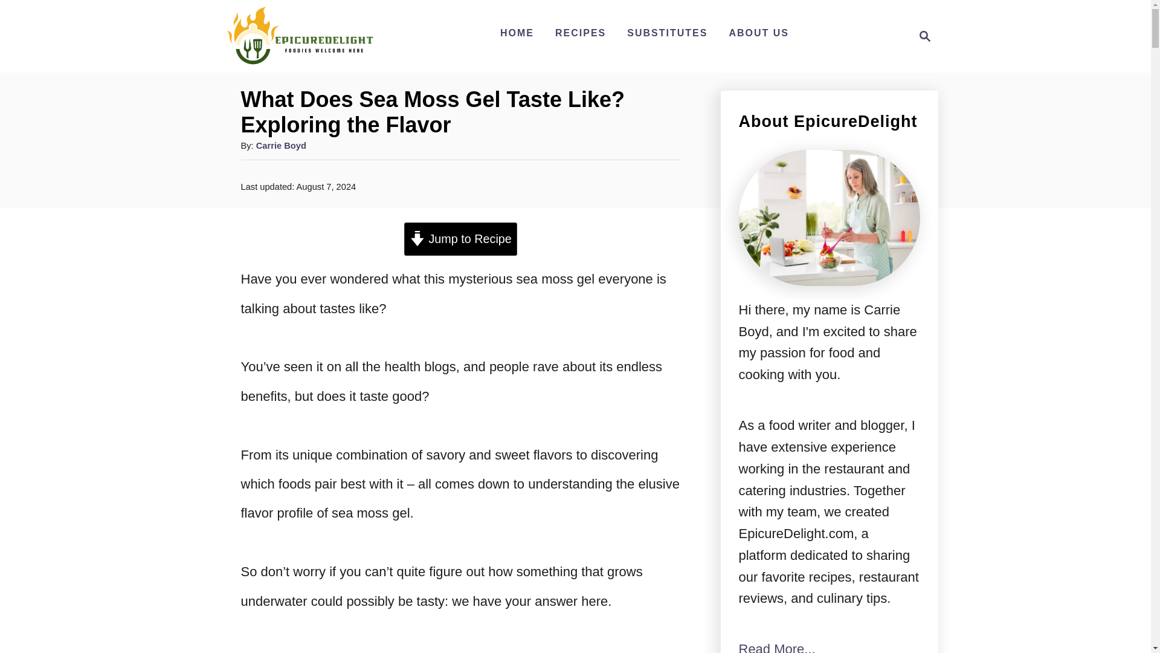  What do you see at coordinates (281, 146) in the screenshot?
I see `EpicureDelight` at bounding box center [281, 146].